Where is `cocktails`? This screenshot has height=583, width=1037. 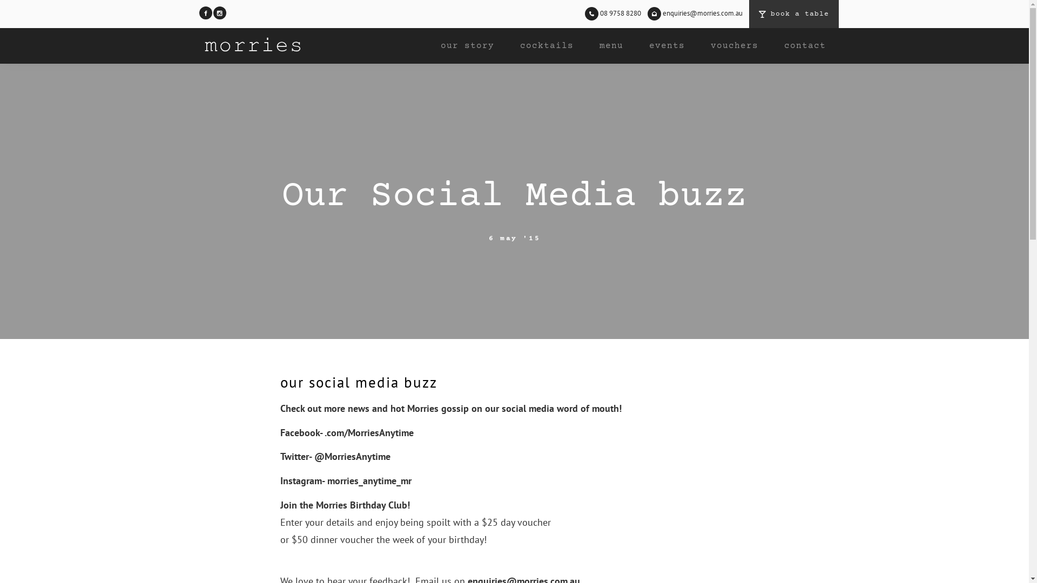 cocktails is located at coordinates (547, 46).